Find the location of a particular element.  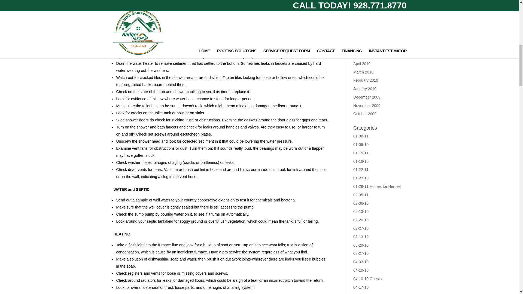

October 2010 is located at coordinates (365, 13).